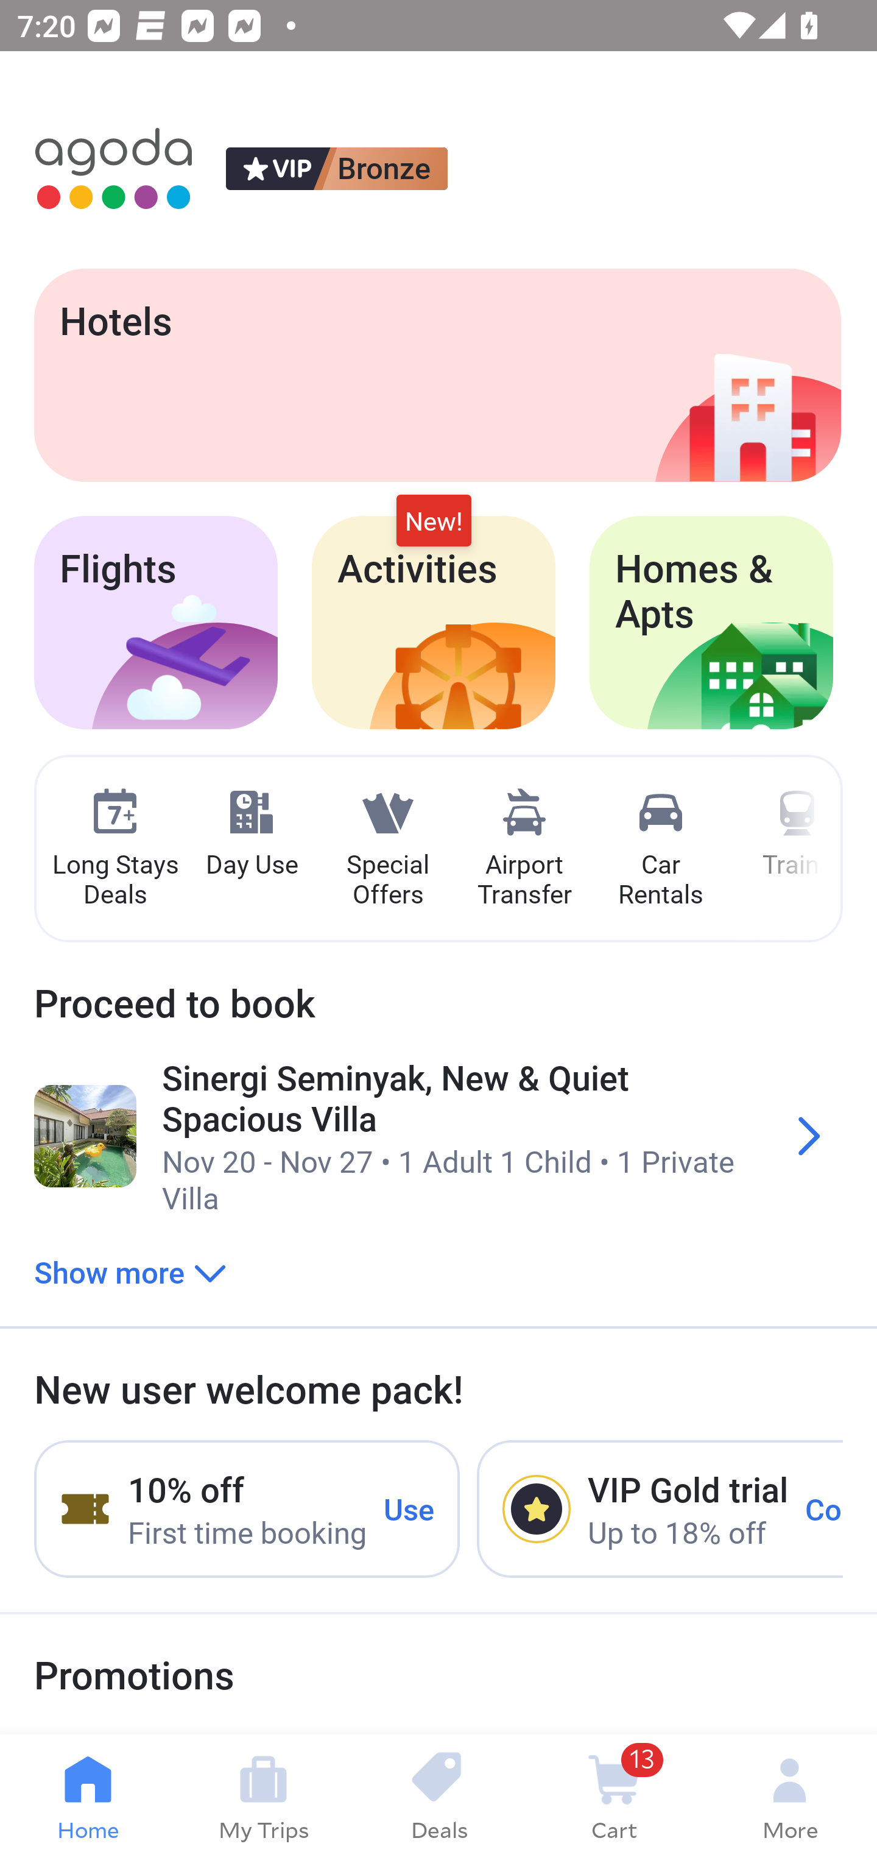 The image size is (877, 1852). Describe the element at coordinates (114, 849) in the screenshot. I see `Long Stays Deals` at that location.